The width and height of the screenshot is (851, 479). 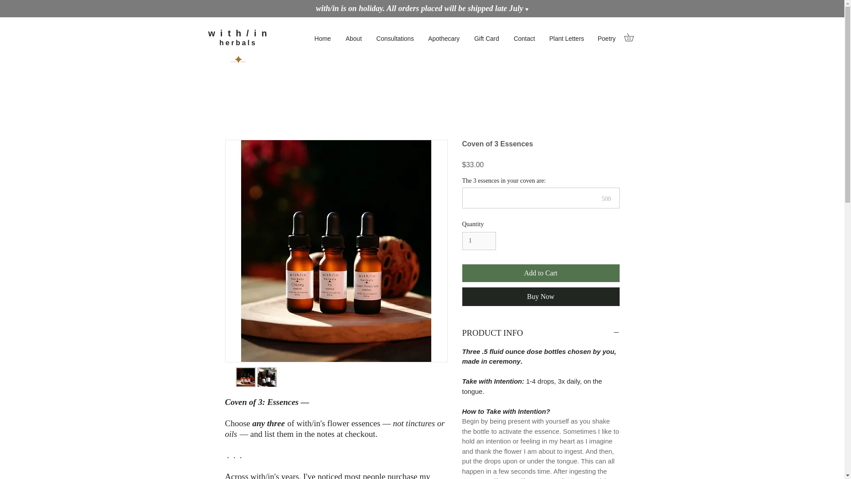 I want to click on PRODUCT INFO, so click(x=541, y=333).